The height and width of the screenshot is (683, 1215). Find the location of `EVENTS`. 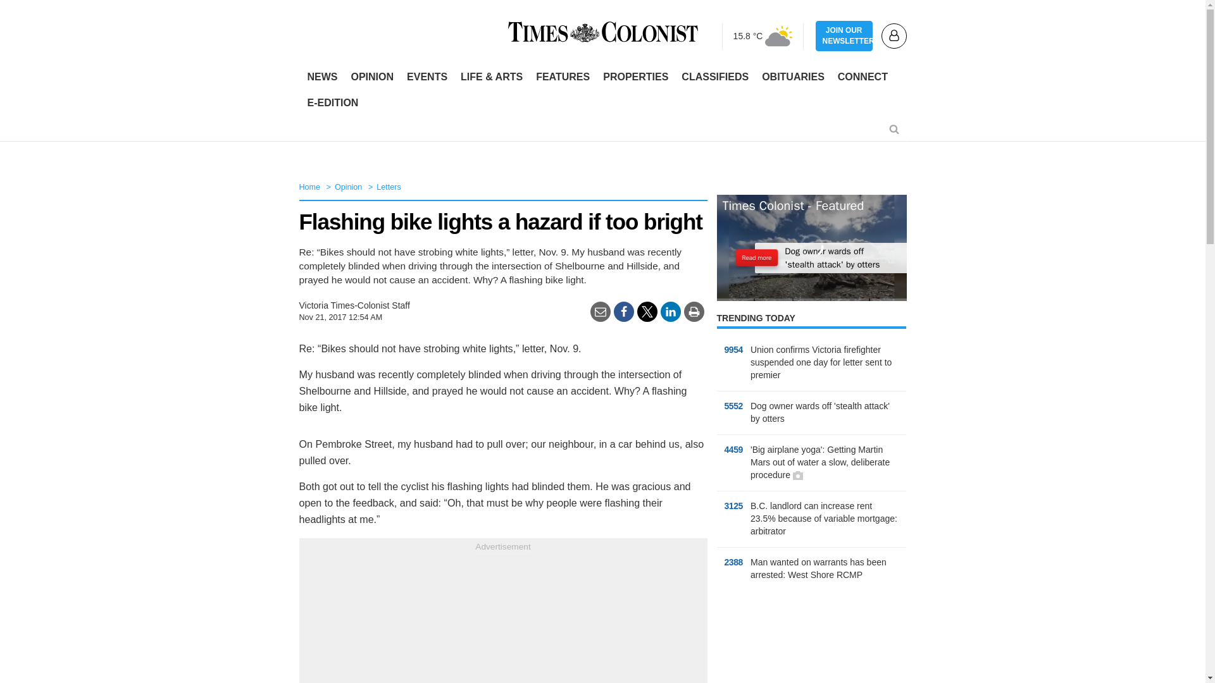

EVENTS is located at coordinates (427, 77).